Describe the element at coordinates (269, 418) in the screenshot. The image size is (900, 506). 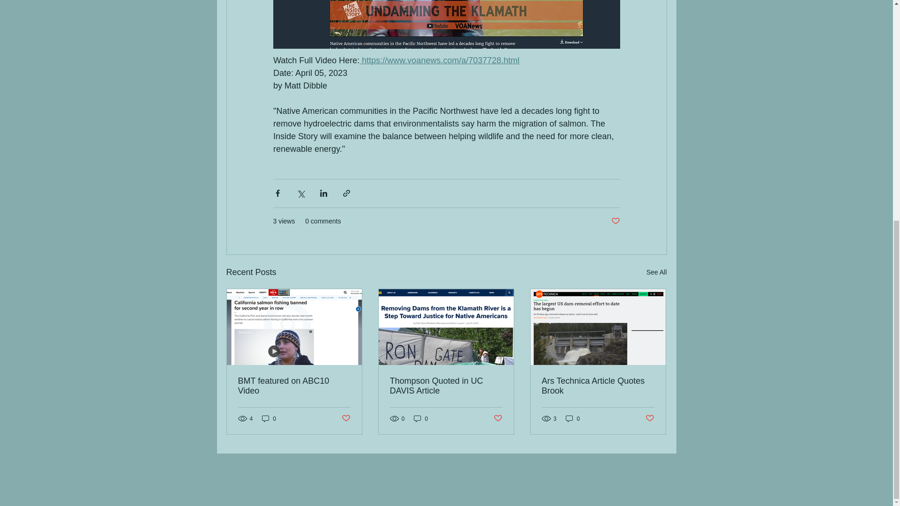
I see `0` at that location.